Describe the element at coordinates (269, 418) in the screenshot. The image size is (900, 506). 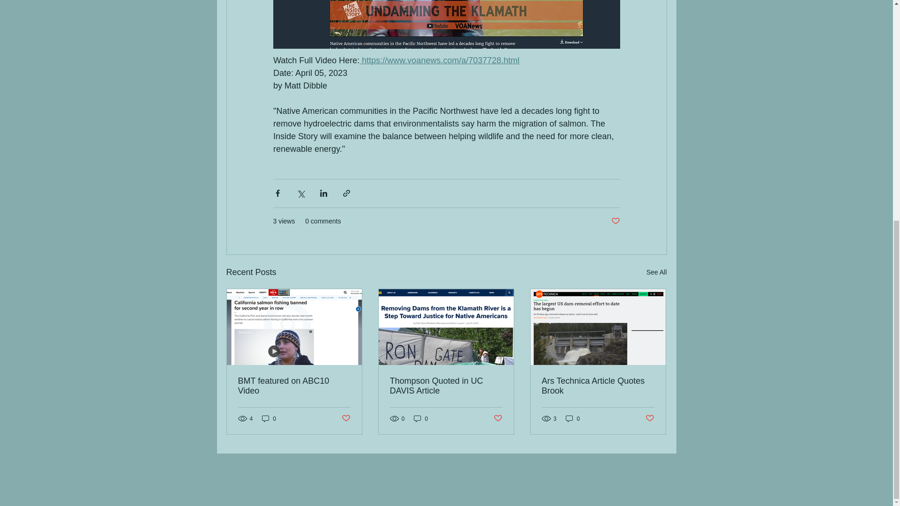
I see `0` at that location.